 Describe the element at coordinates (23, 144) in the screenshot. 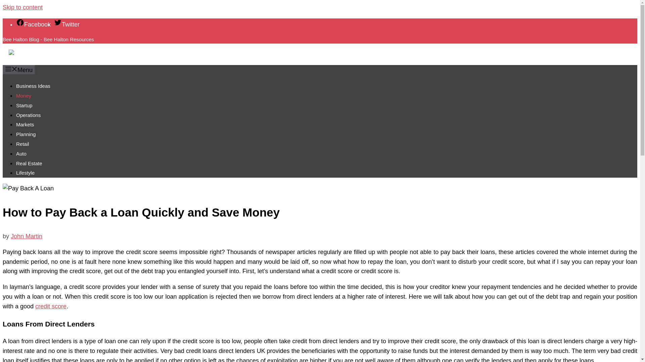

I see `Retail` at that location.